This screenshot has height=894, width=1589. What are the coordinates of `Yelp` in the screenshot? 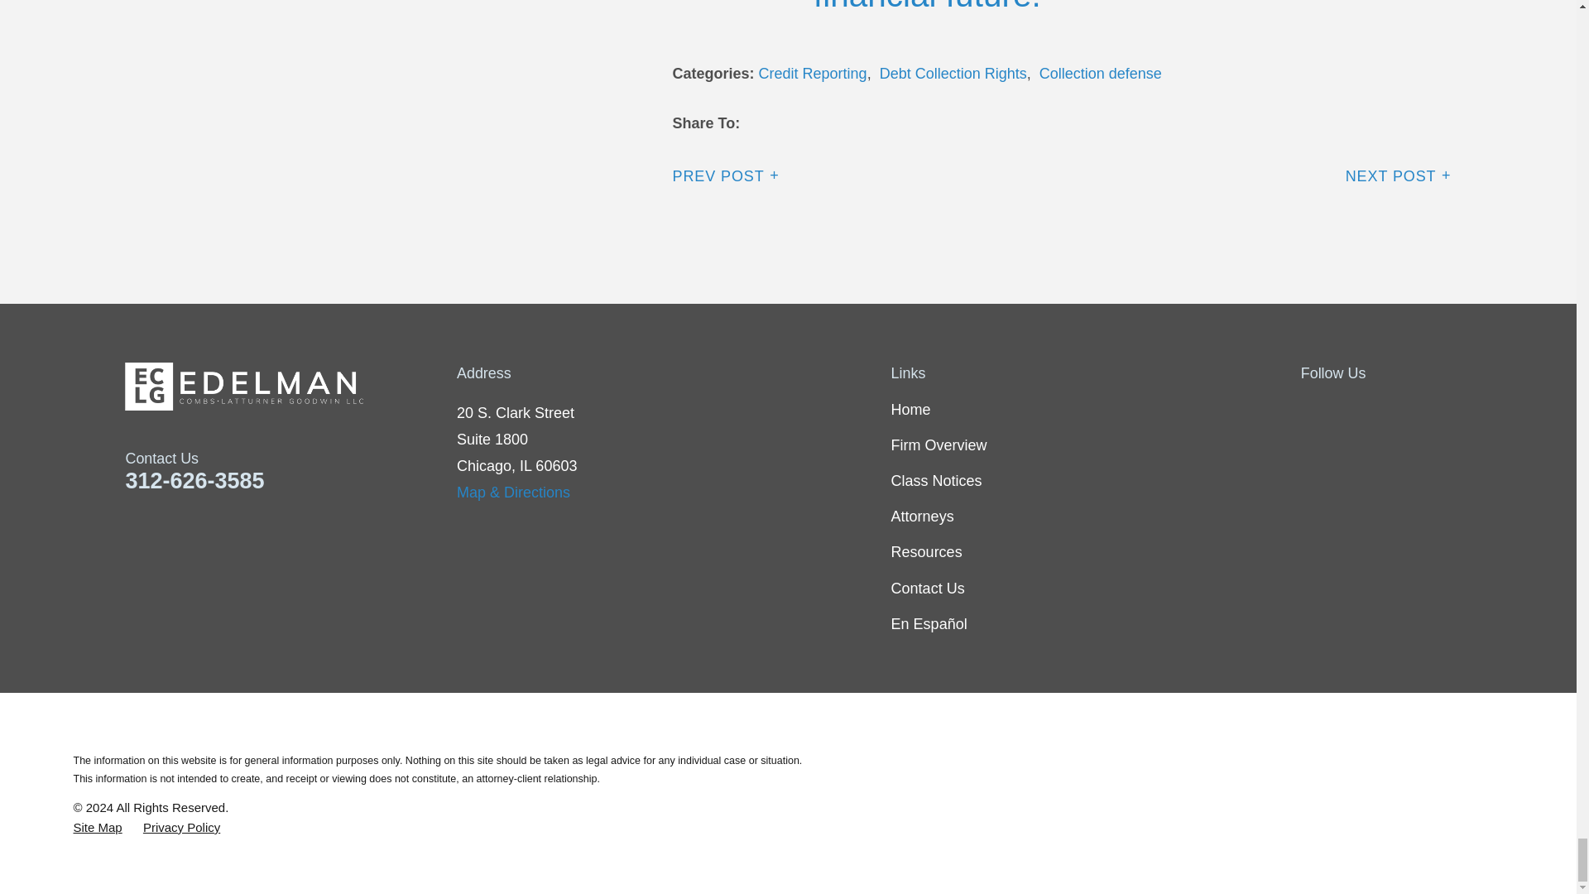 It's located at (1397, 409).